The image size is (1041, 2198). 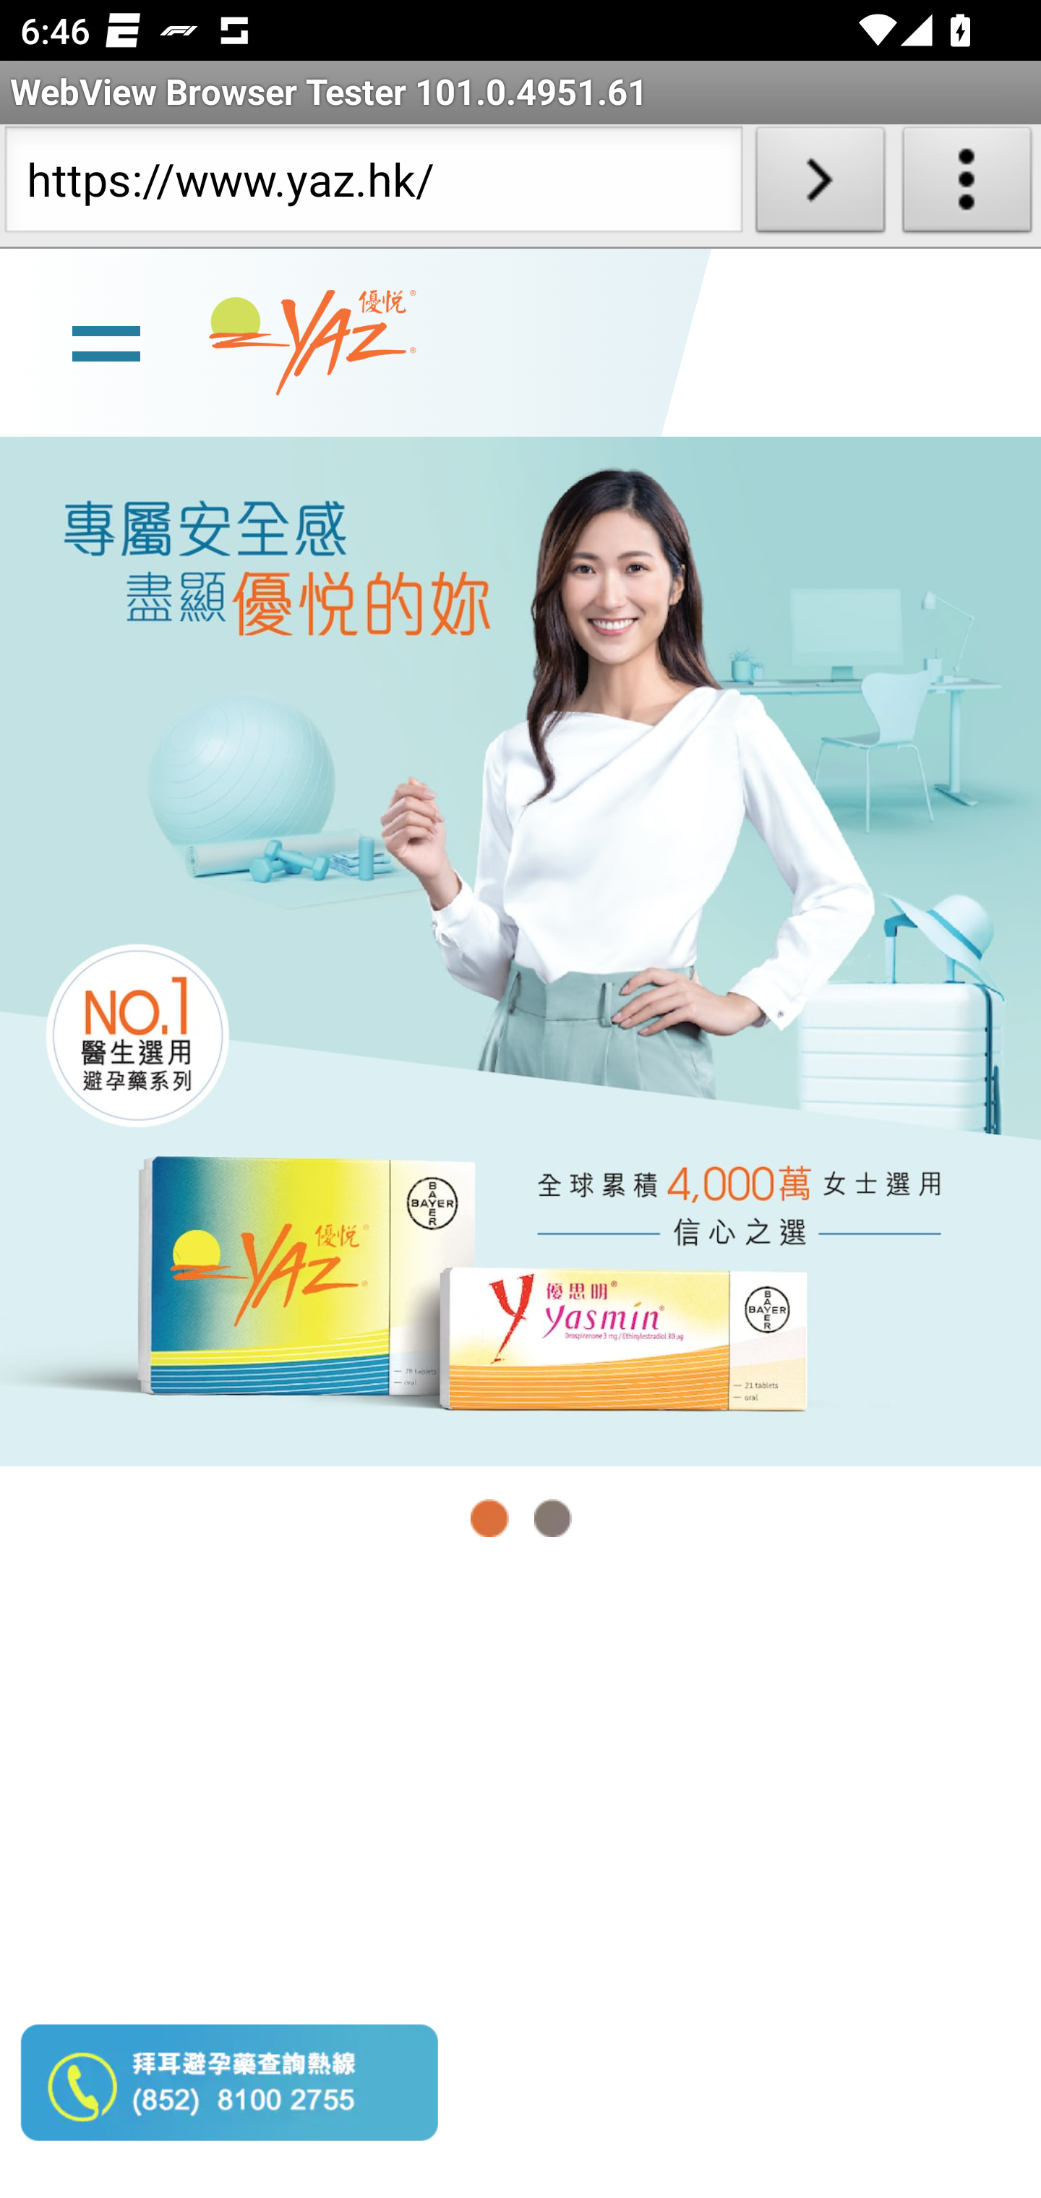 What do you see at coordinates (520, 950) in the screenshot?
I see `slide 1 Alt tag Alt tag` at bounding box center [520, 950].